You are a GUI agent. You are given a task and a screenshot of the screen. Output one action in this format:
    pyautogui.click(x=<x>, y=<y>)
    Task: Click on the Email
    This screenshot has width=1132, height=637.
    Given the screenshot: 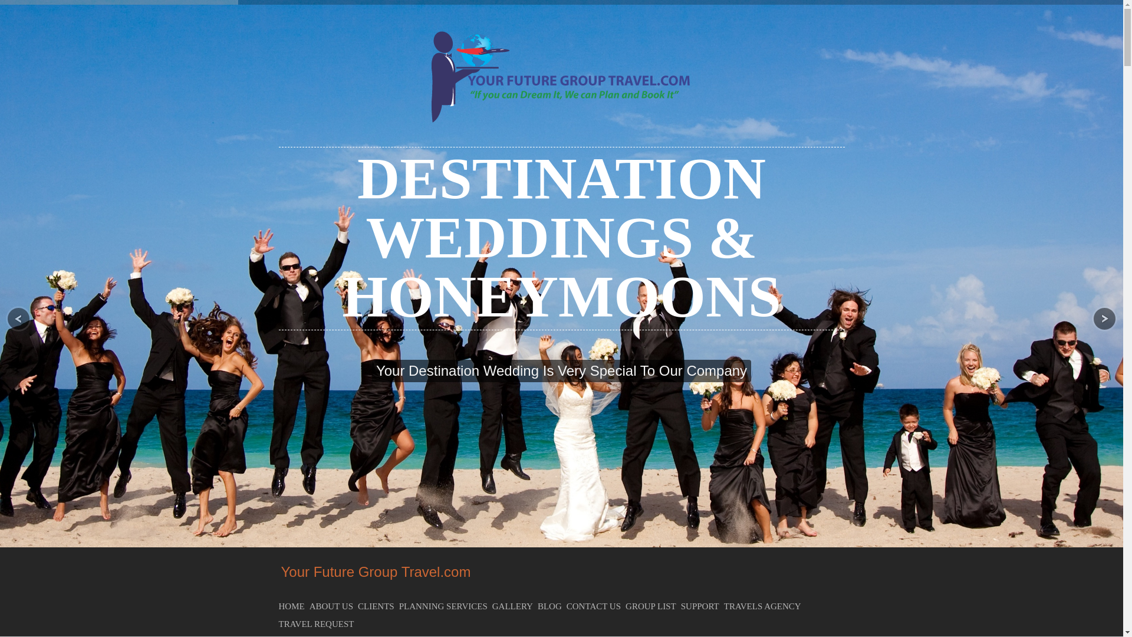 What is the action you would take?
    pyautogui.click(x=599, y=555)
    